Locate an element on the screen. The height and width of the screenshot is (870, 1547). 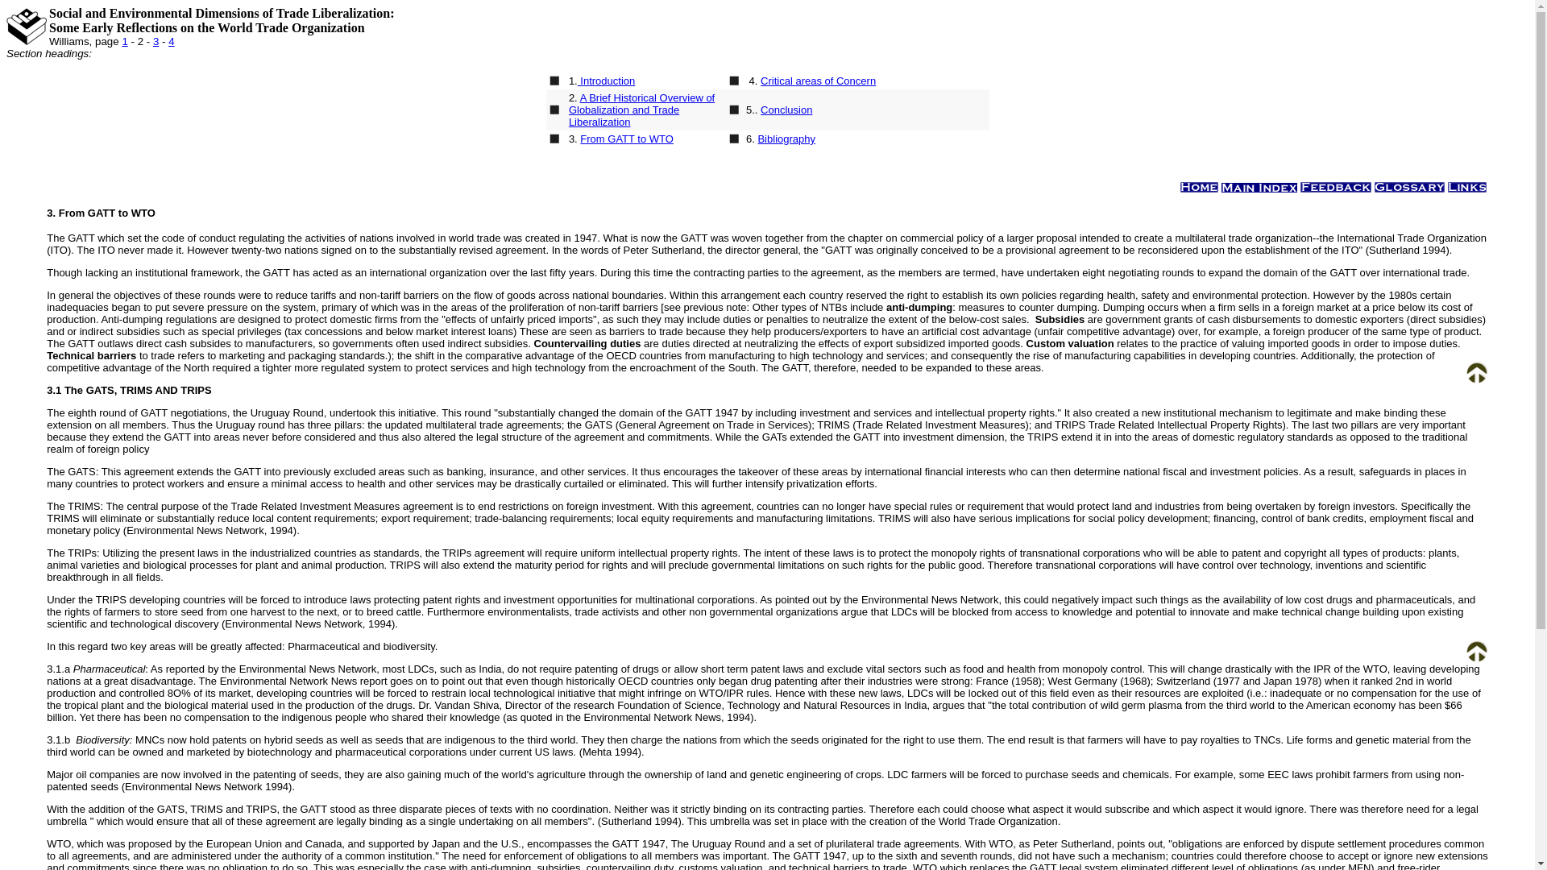
Conclusion is located at coordinates (786, 110).